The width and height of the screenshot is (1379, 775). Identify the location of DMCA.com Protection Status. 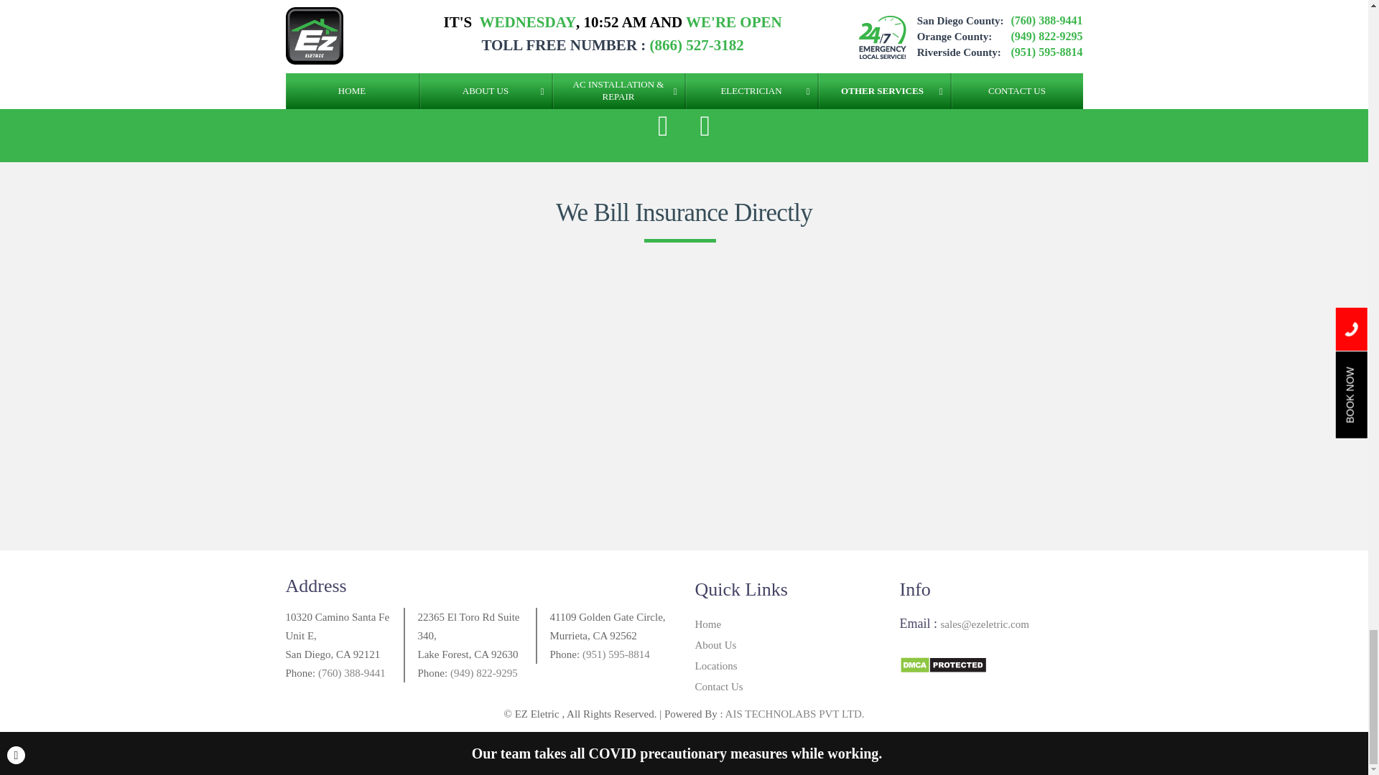
(942, 663).